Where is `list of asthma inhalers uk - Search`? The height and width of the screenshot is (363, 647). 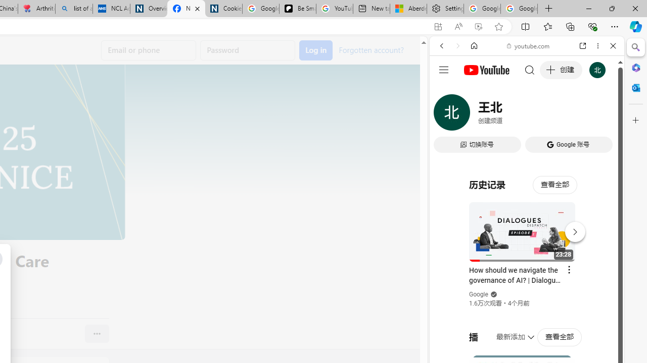 list of asthma inhalers uk - Search is located at coordinates (74, 9).